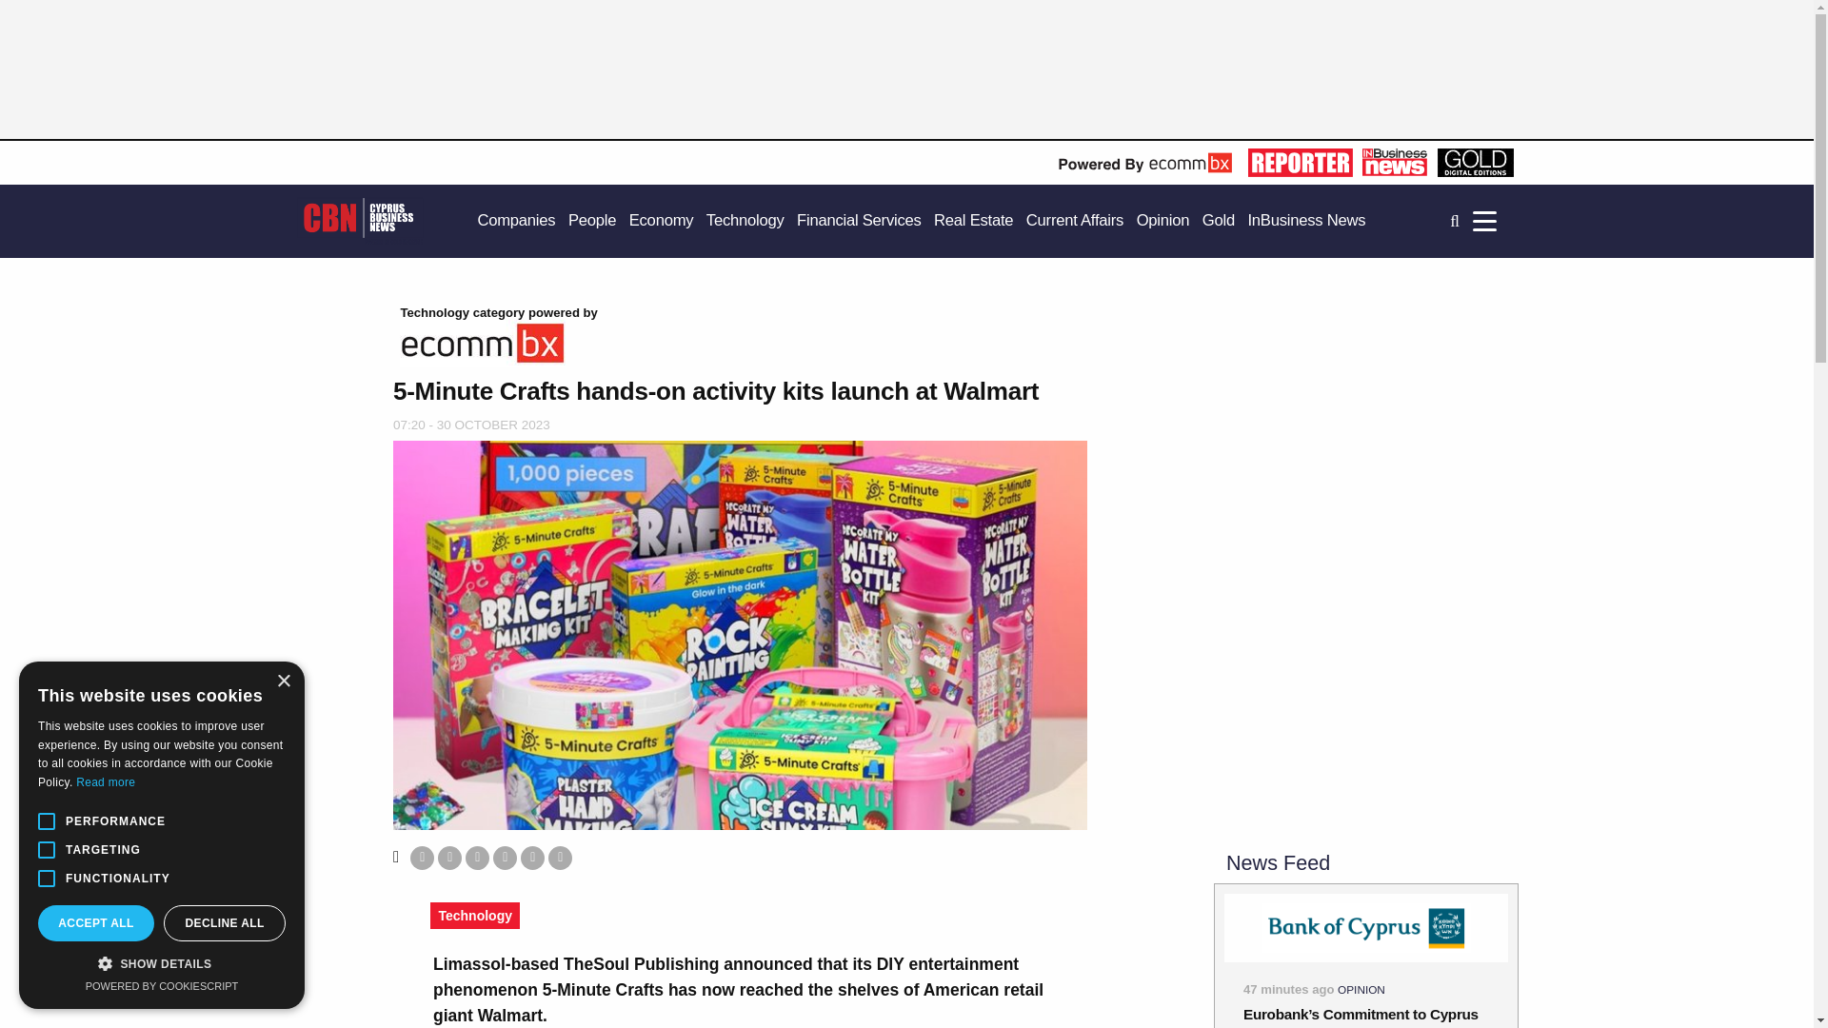  What do you see at coordinates (973, 221) in the screenshot?
I see `Real Estate` at bounding box center [973, 221].